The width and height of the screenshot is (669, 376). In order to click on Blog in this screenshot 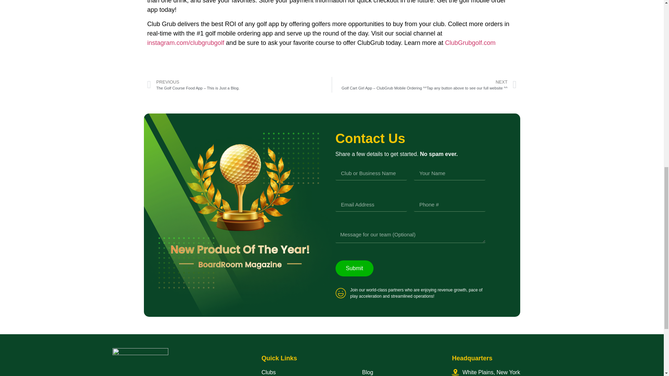, I will do `click(400, 372)`.